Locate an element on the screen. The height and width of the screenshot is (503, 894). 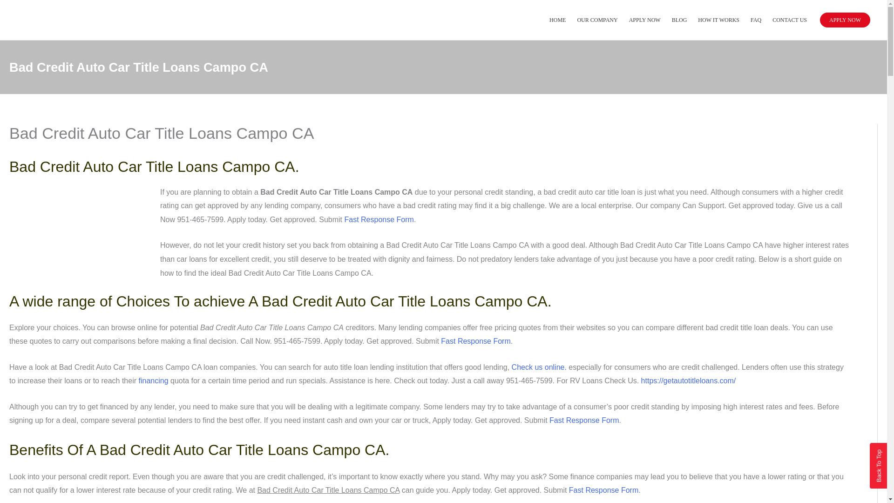
Fast Response Form is located at coordinates (603, 490).